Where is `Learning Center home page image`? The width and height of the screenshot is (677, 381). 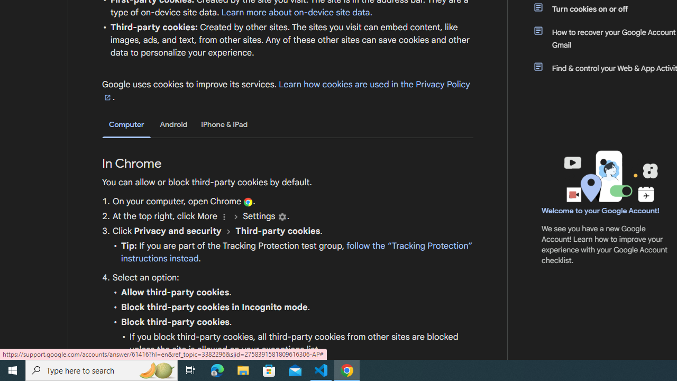
Learning Center home page image is located at coordinates (609, 177).